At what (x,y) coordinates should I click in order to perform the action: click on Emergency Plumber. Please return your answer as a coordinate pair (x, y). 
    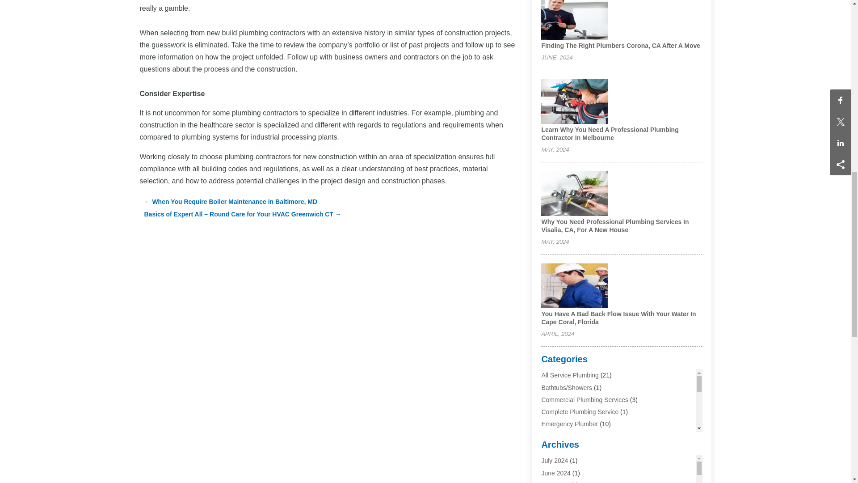
    Looking at the image, I should click on (569, 424).